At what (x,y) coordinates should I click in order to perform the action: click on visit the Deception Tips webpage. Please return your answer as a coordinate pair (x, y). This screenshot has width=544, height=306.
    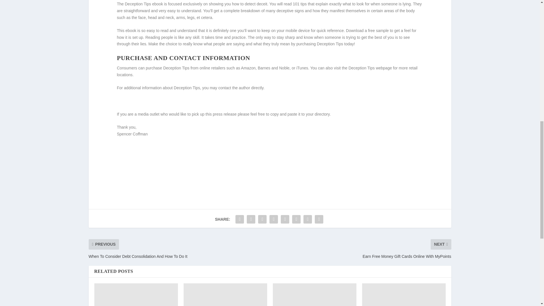
    Looking at the image, I should click on (363, 68).